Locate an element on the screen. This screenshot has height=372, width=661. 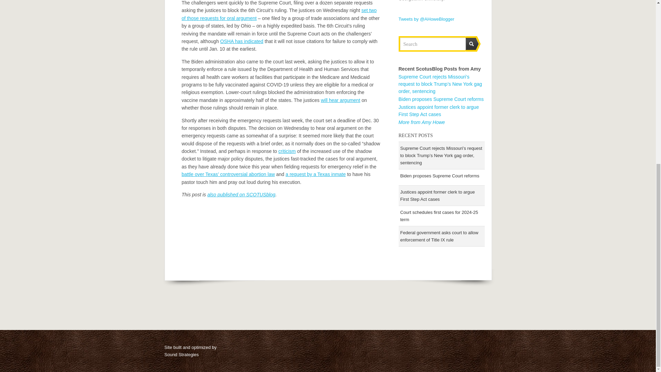
Biden proposes Supreme Court reforms is located at coordinates (439, 176).